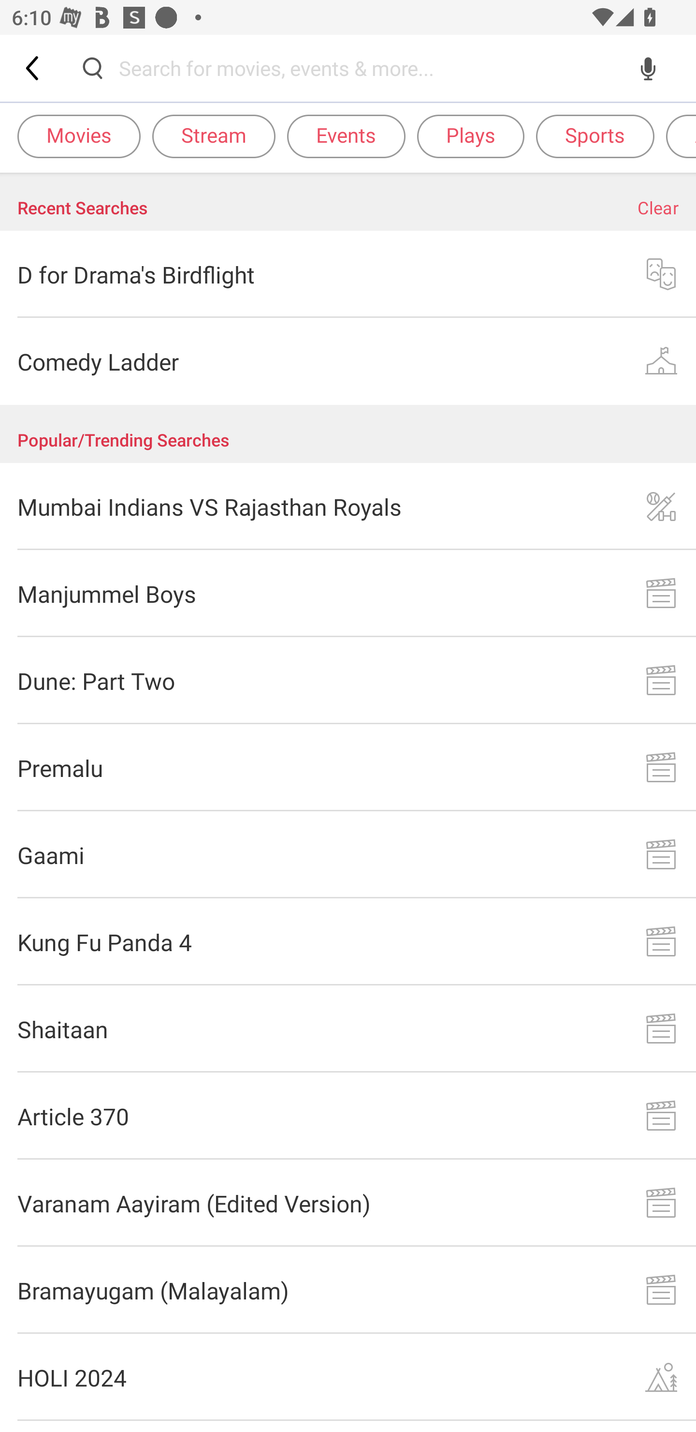  What do you see at coordinates (346, 135) in the screenshot?
I see `Events` at bounding box center [346, 135].